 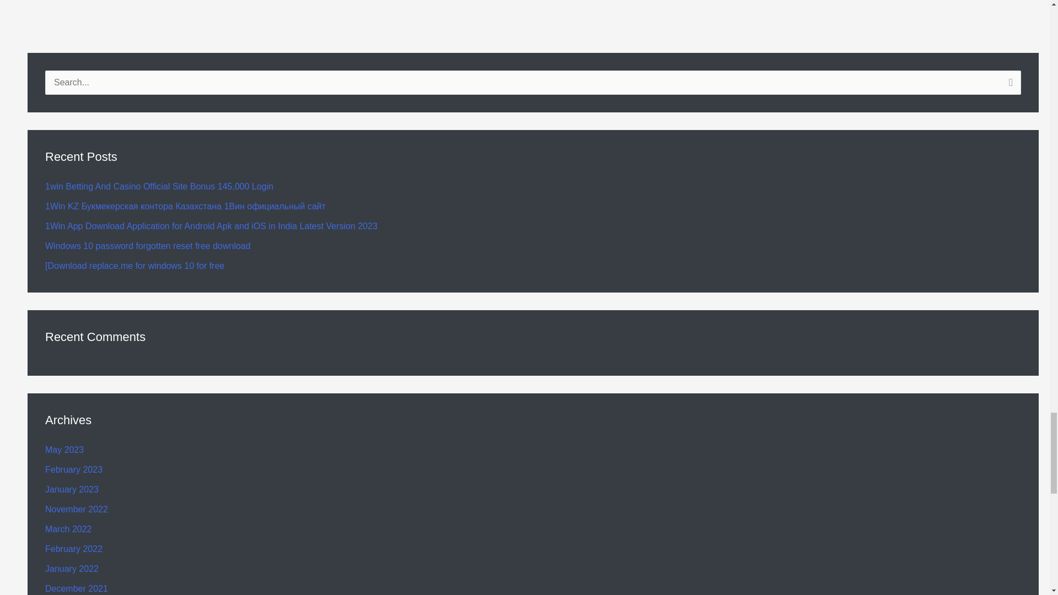 What do you see at coordinates (1008, 86) in the screenshot?
I see `Search` at bounding box center [1008, 86].